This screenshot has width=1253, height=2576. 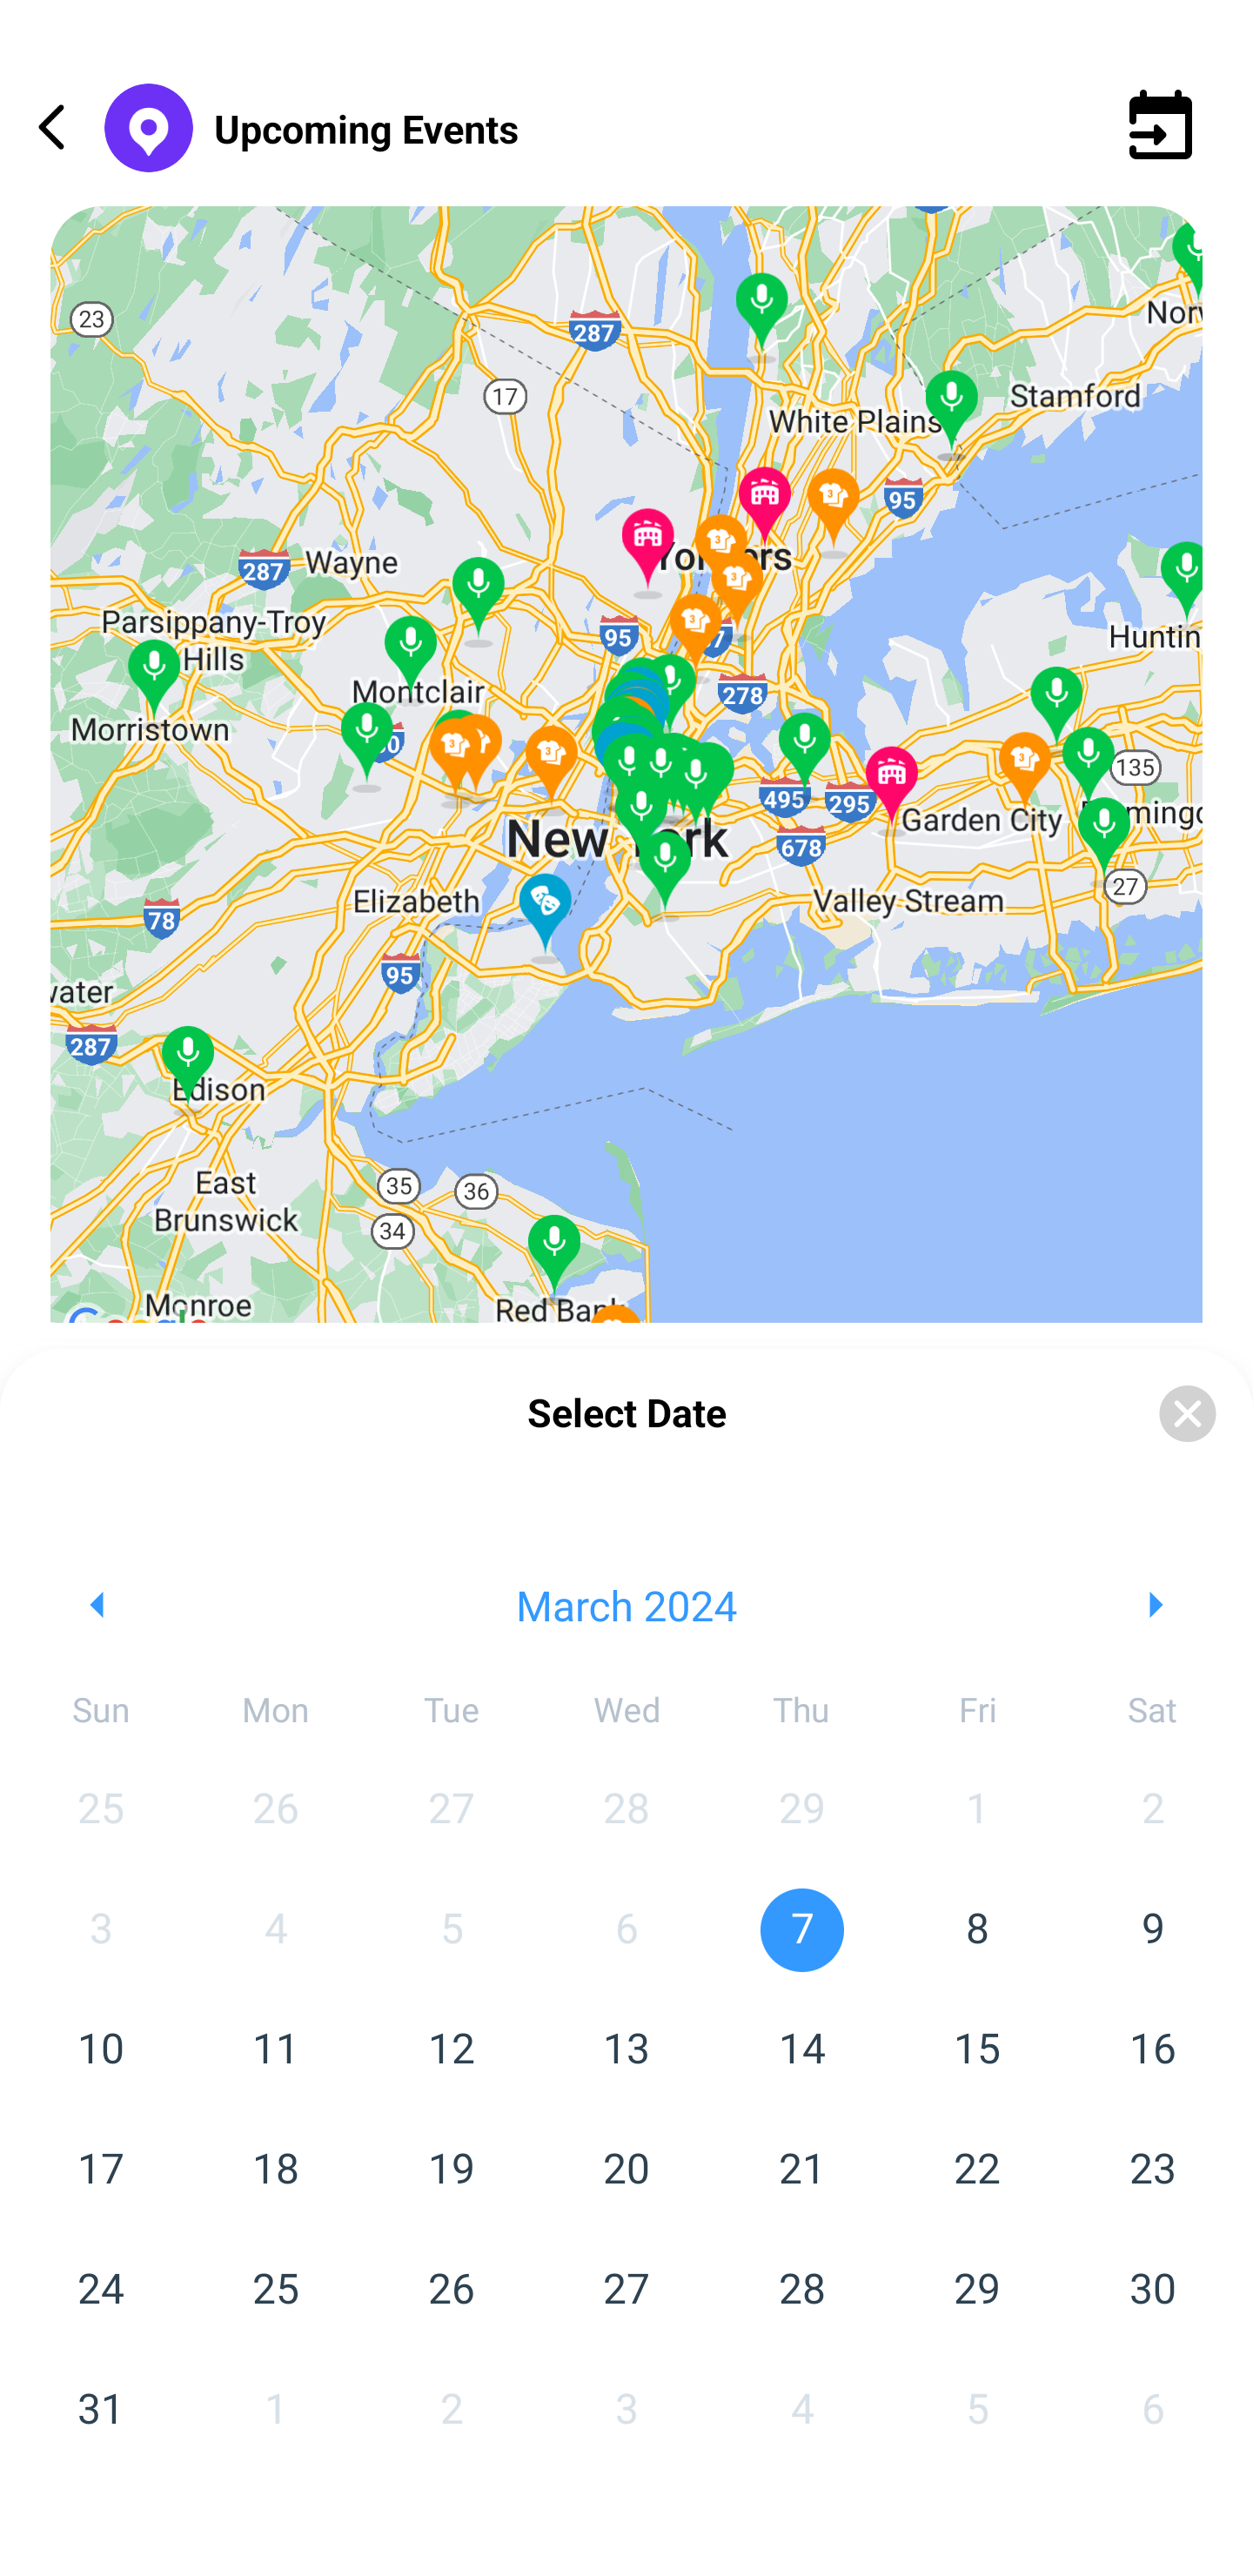 What do you see at coordinates (1152, 1930) in the screenshot?
I see ` Saturday 9 March 2024  9` at bounding box center [1152, 1930].